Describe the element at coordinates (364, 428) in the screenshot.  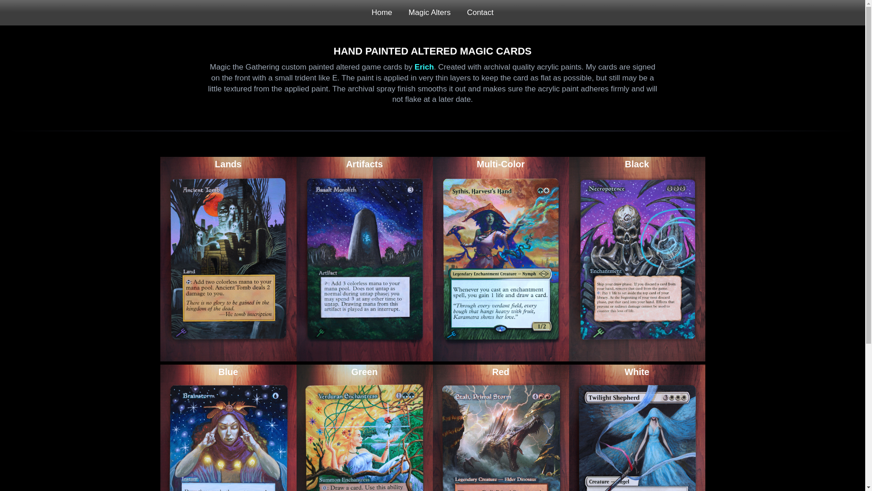
I see `Green` at that location.